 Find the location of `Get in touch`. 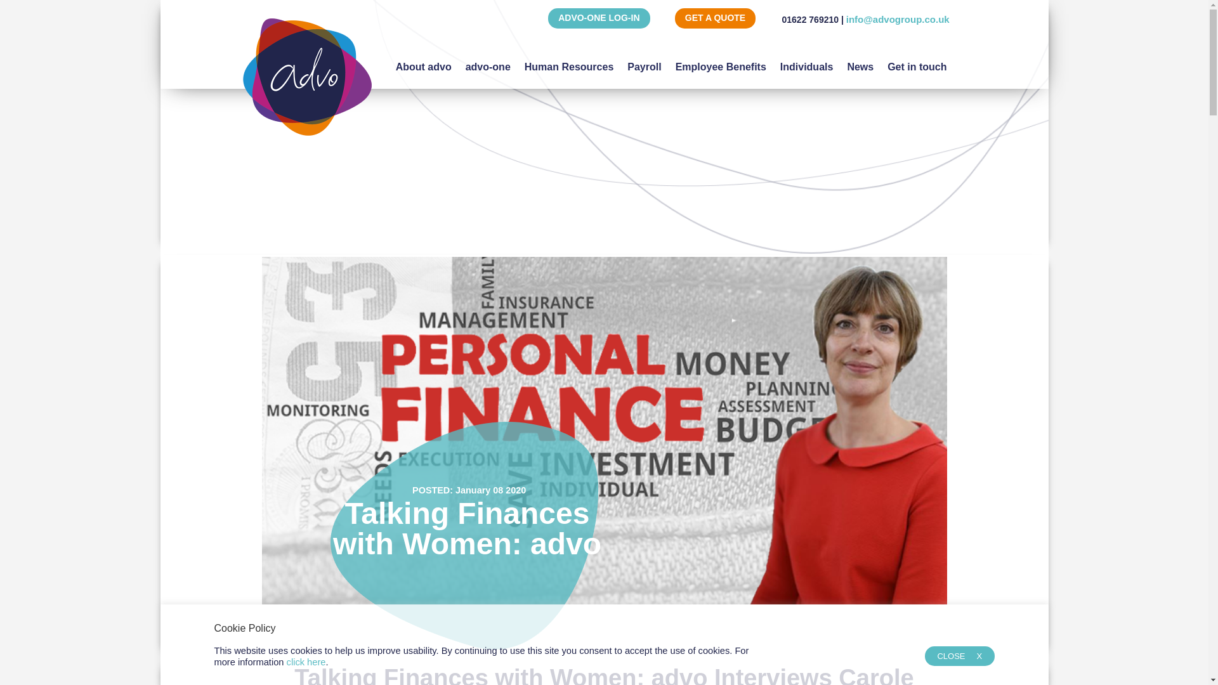

Get in touch is located at coordinates (917, 61).